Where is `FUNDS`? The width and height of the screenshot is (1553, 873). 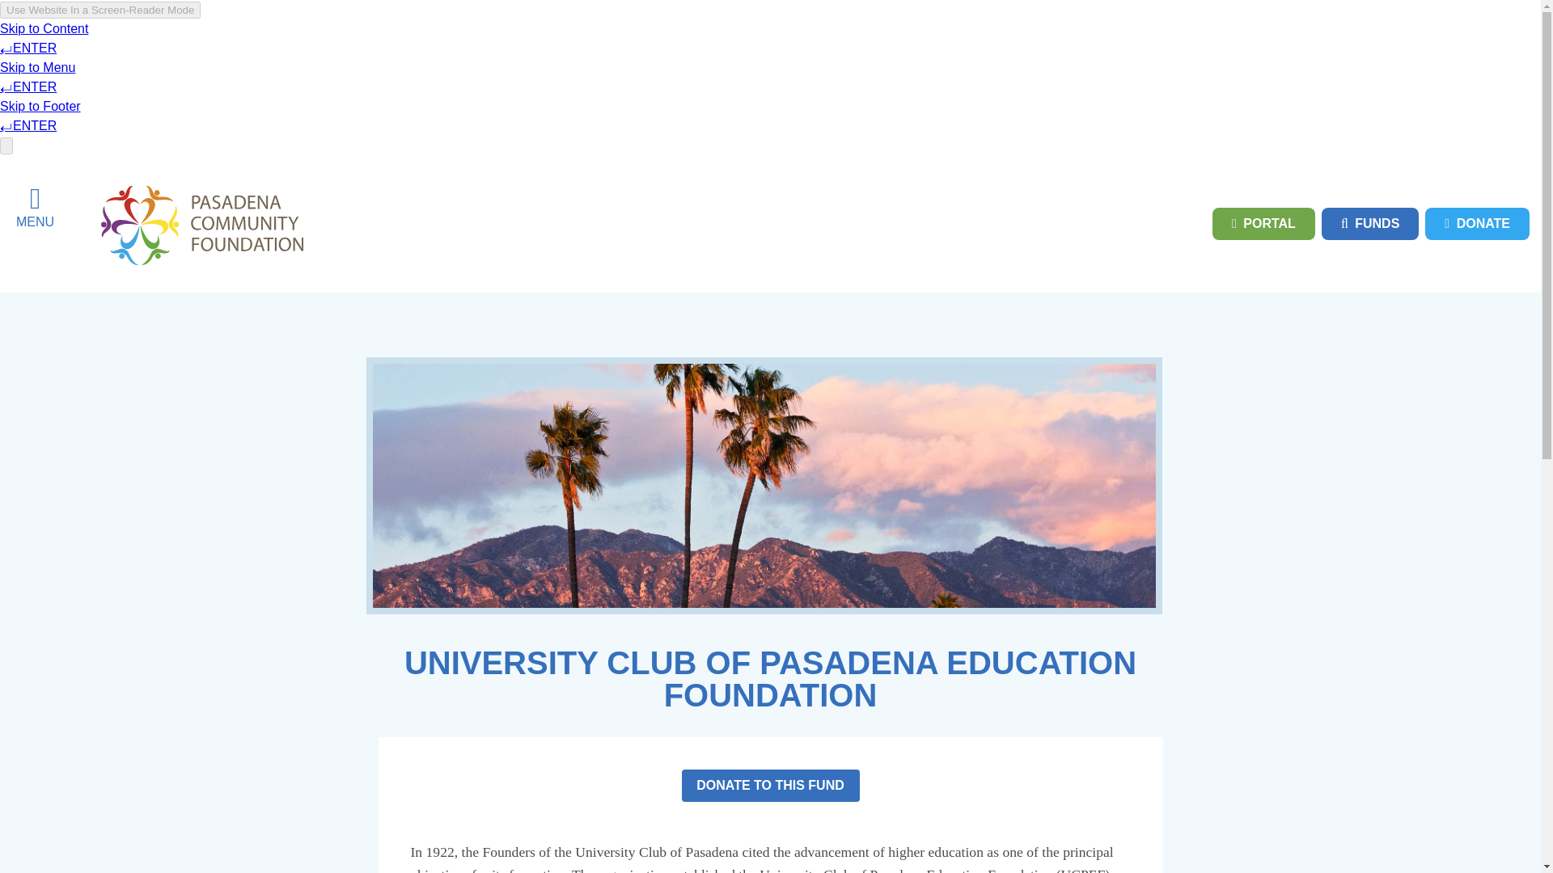
FUNDS is located at coordinates (1370, 224).